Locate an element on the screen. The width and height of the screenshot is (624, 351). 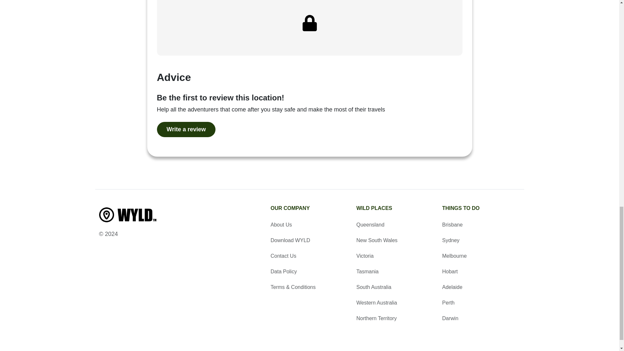
About Us is located at coordinates (309, 225).